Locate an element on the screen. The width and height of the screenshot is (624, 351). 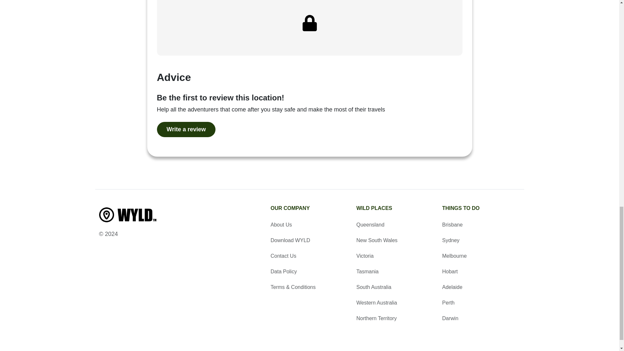
About Us is located at coordinates (309, 225).